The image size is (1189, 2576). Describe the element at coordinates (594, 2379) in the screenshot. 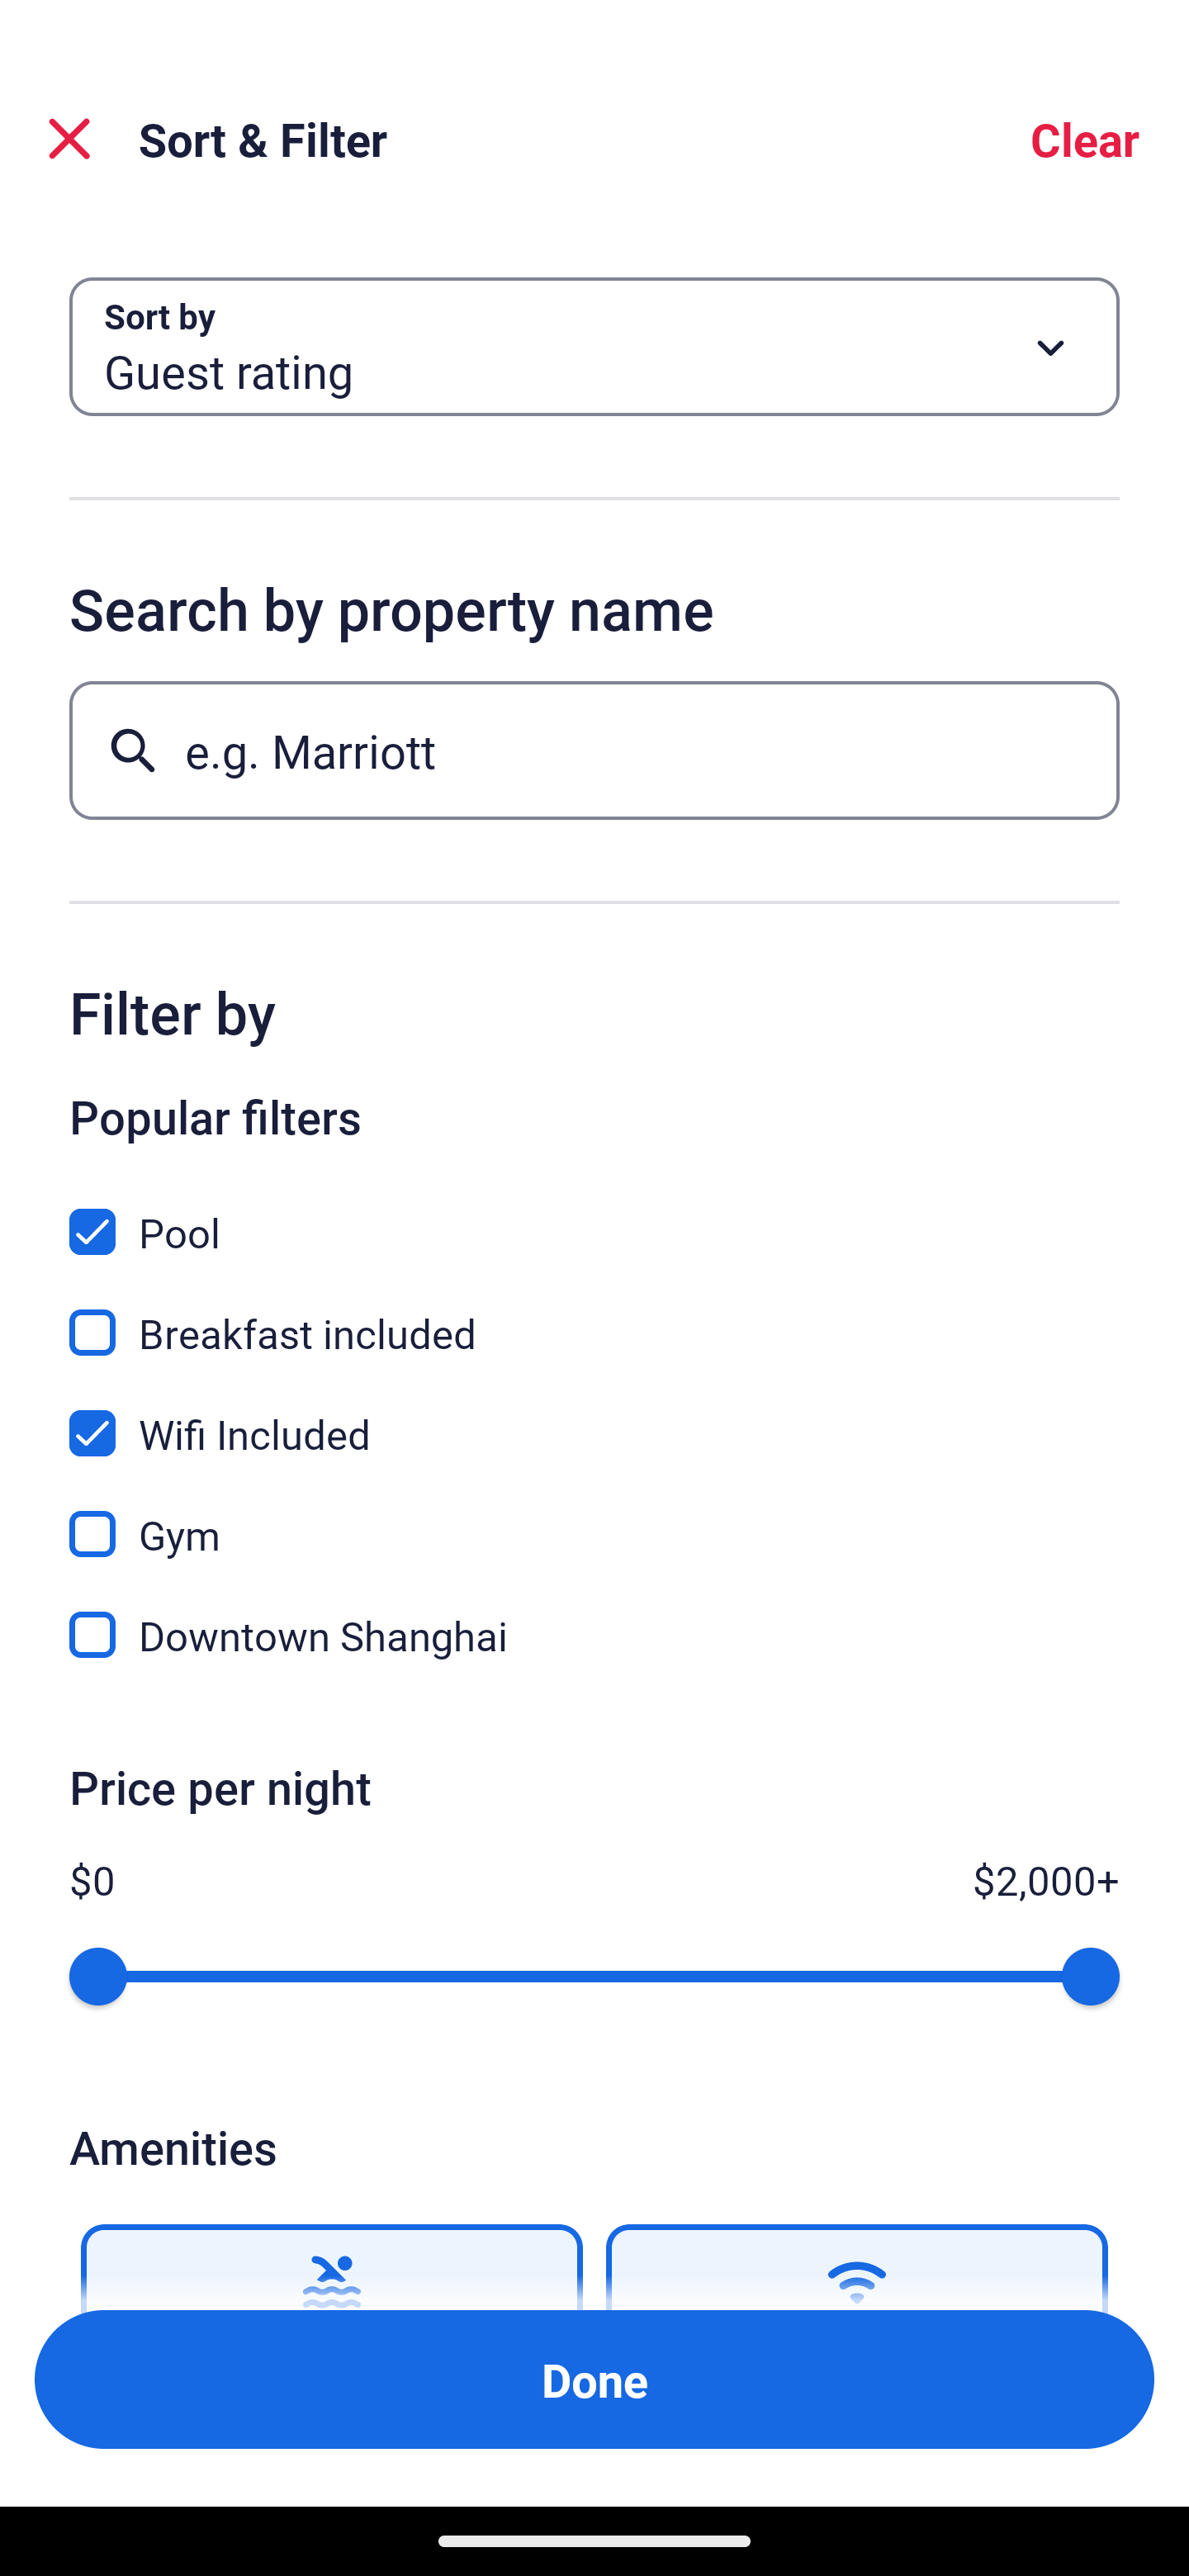

I see `Apply and close Sort and Filter Done` at that location.